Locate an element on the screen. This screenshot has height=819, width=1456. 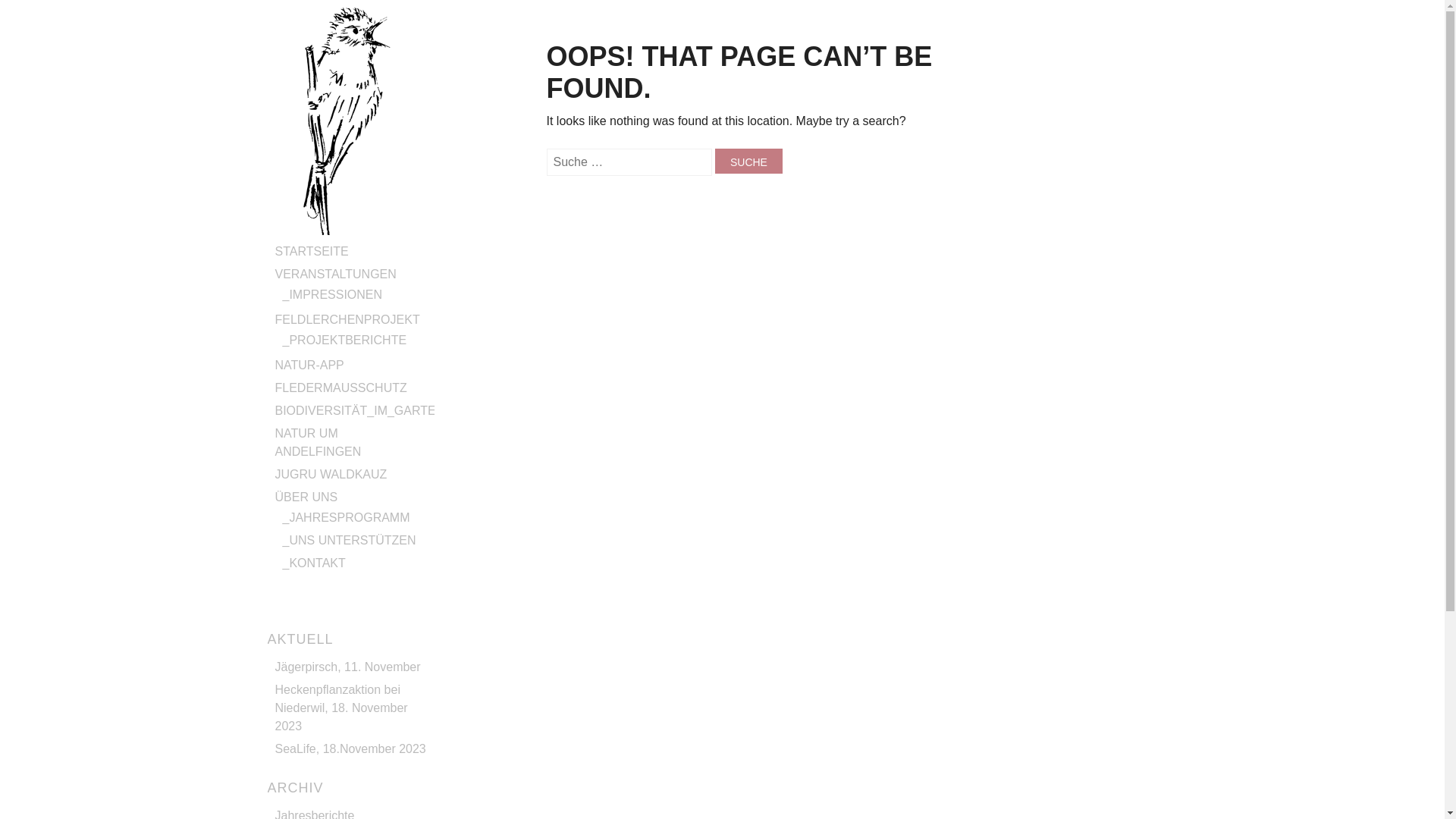
FLEDERMAUSSCHUTZ is located at coordinates (340, 388).